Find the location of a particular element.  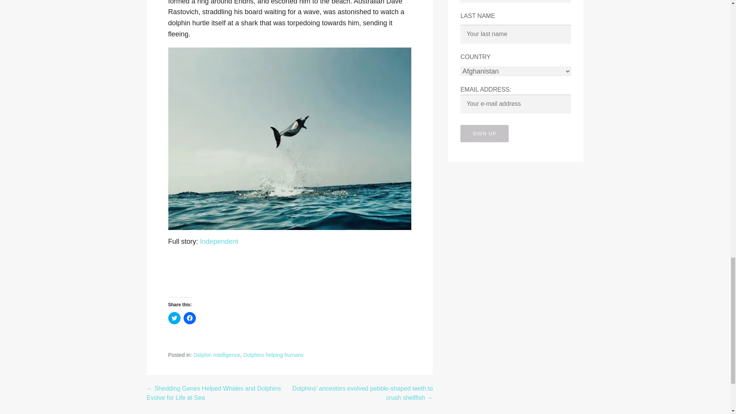

Sign up is located at coordinates (485, 133).